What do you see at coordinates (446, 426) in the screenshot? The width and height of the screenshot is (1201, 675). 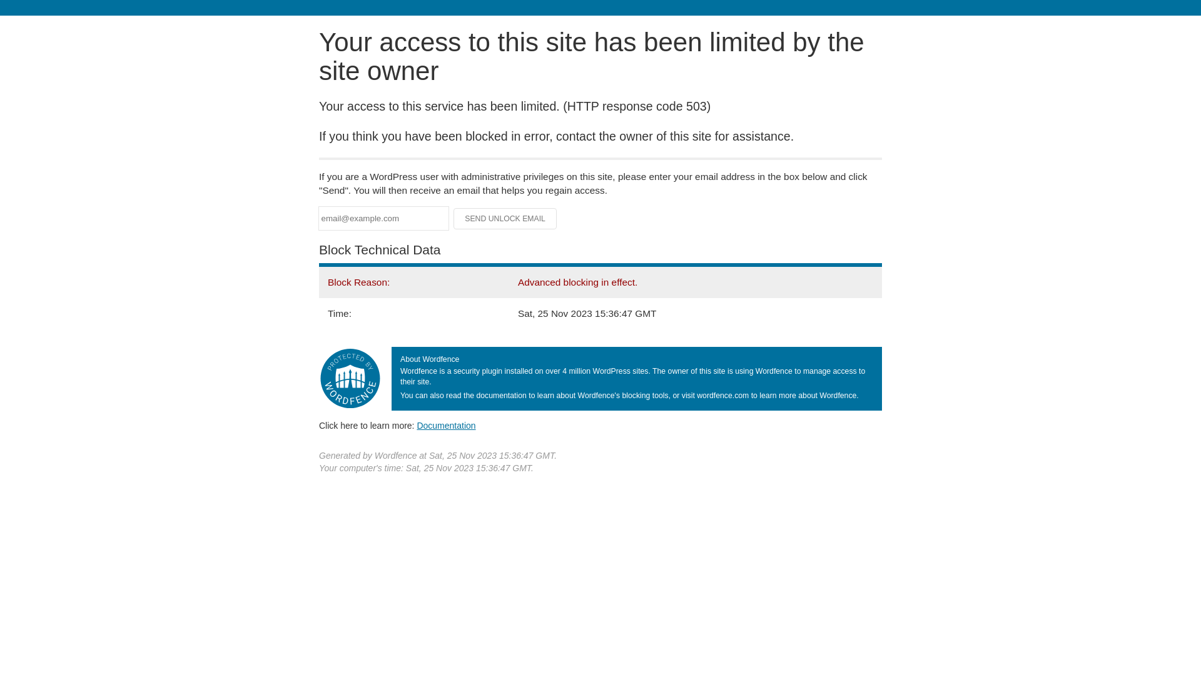 I see `Documentation` at bounding box center [446, 426].